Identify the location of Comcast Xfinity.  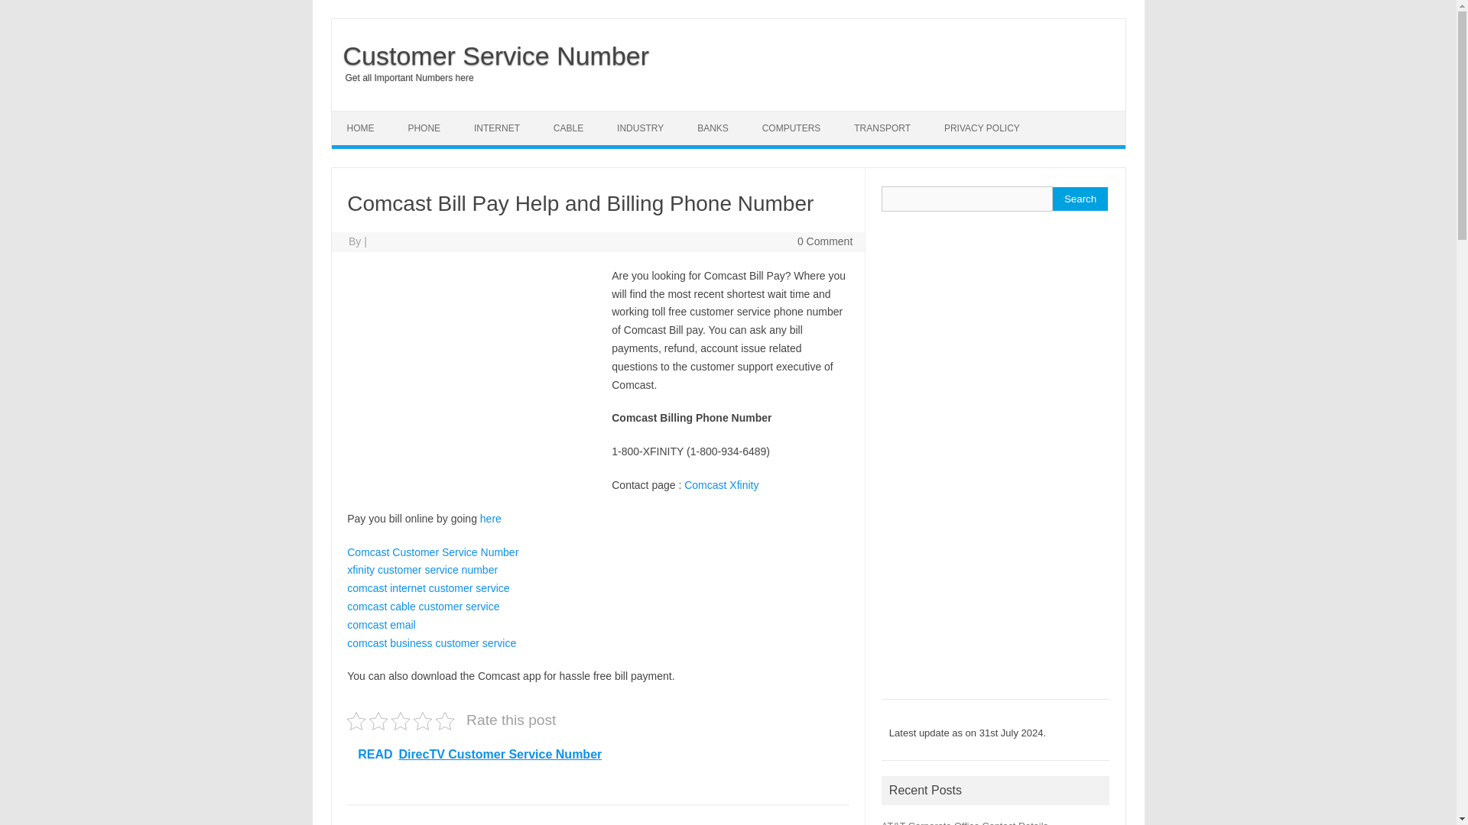
(721, 484).